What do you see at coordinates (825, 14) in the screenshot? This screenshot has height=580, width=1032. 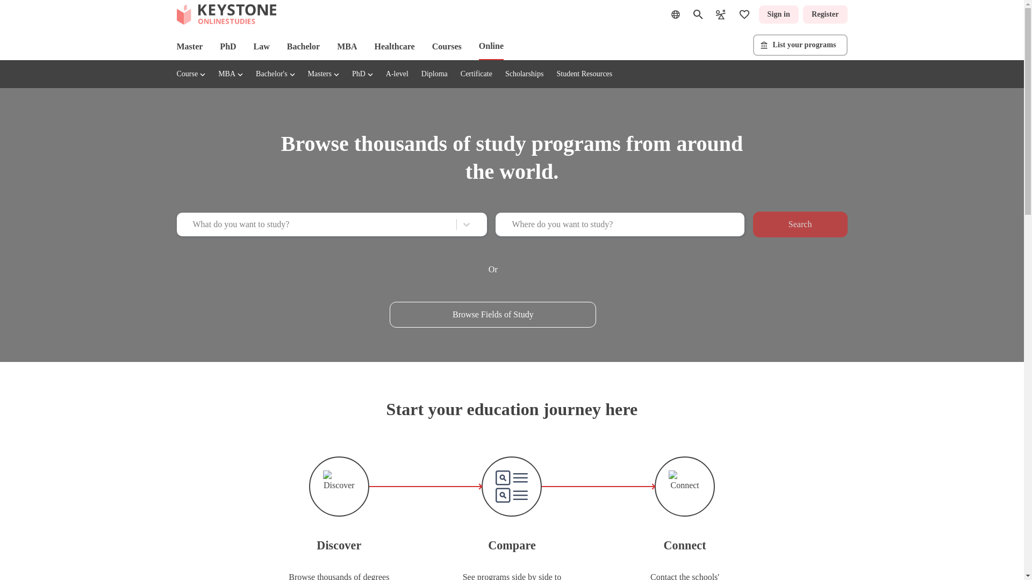 I see `Register` at bounding box center [825, 14].